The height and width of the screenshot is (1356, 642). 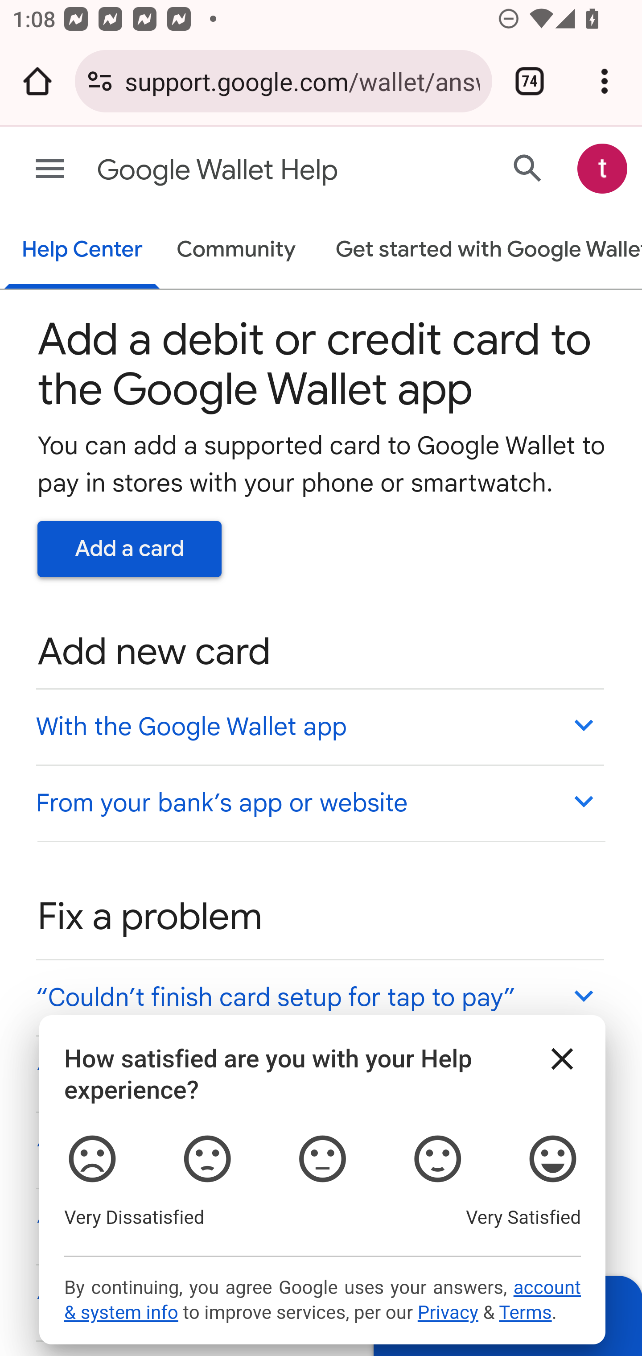 I want to click on Privacy, Opens in new tab Privacy, so click(x=448, y=1313).